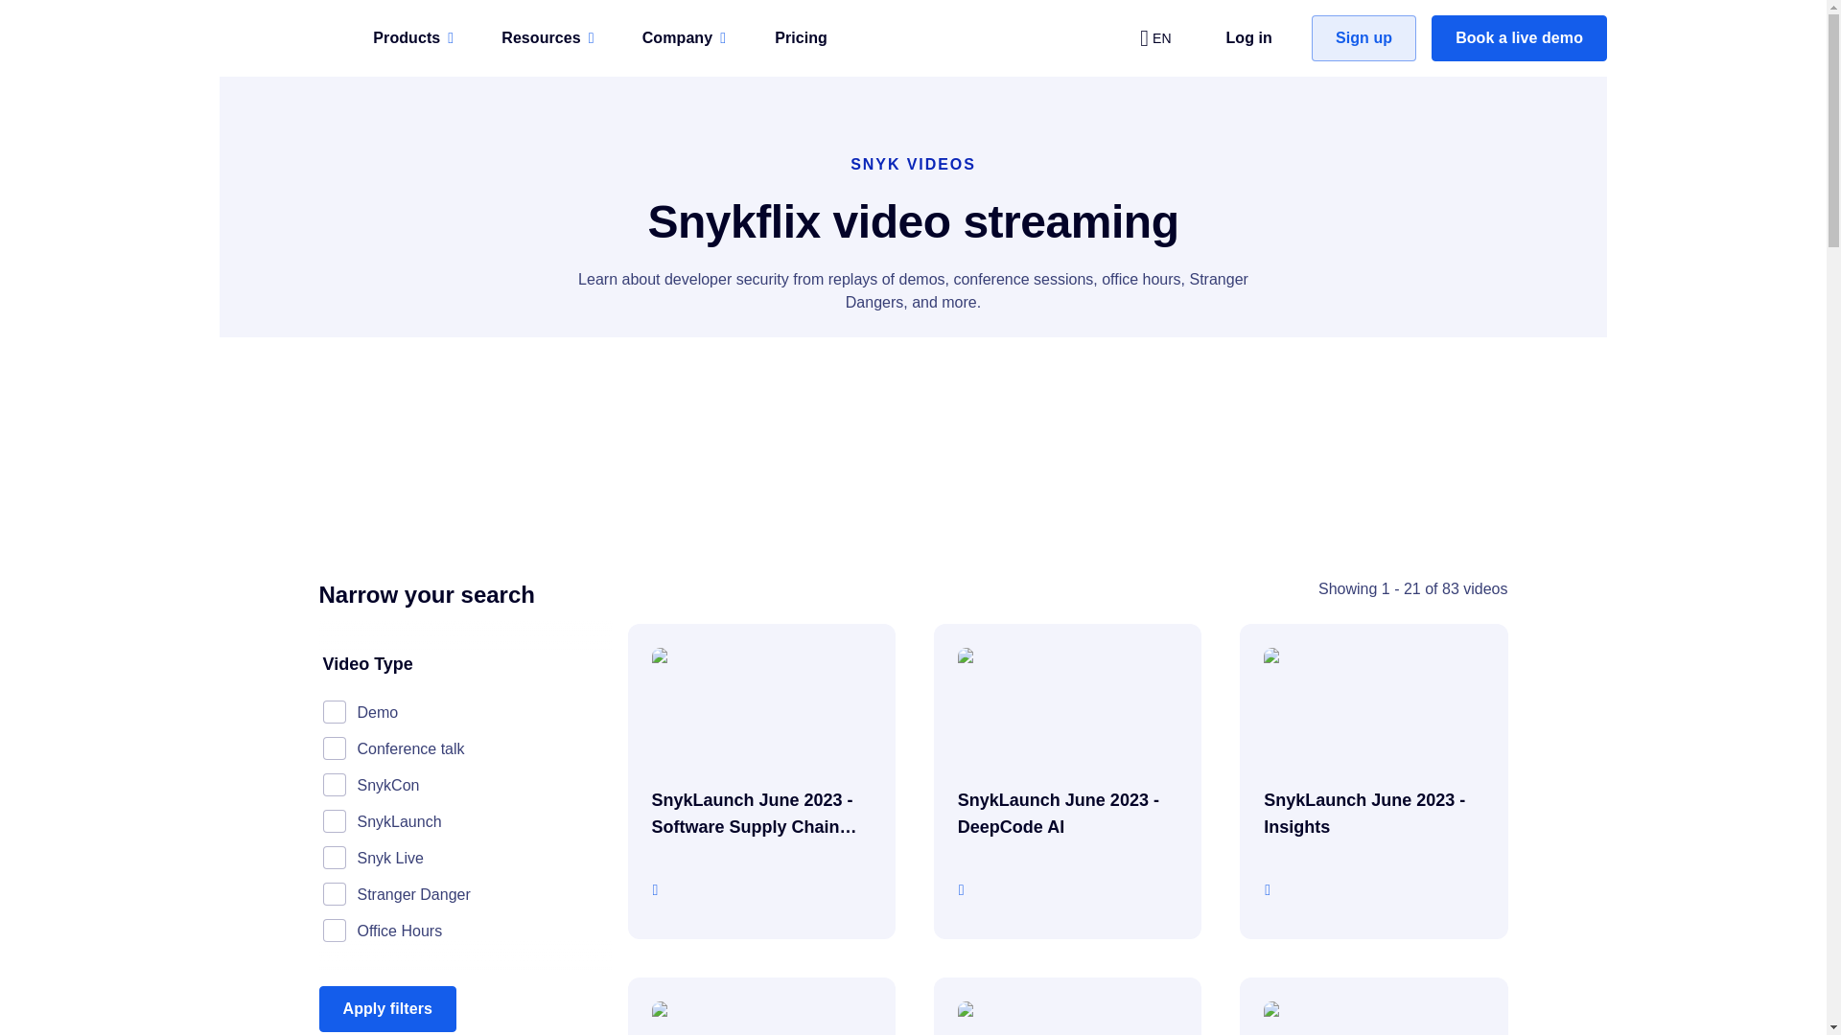 This screenshot has height=1035, width=1841. I want to click on Pricing, so click(801, 38).